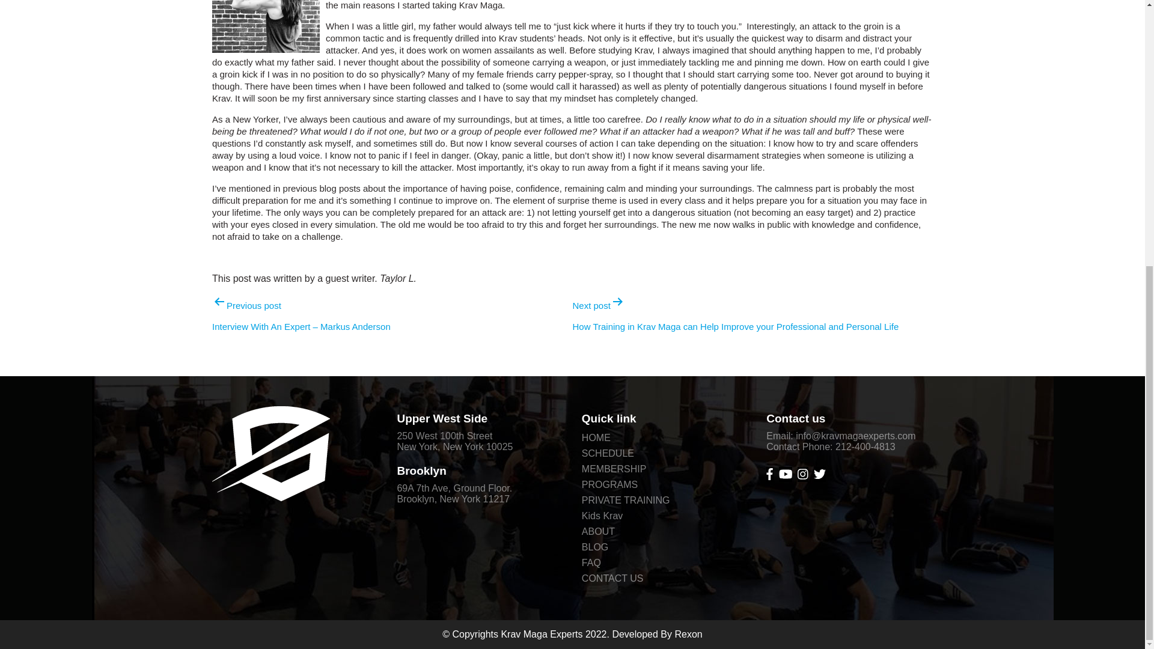 Image resolution: width=1154 pixels, height=649 pixels. Describe the element at coordinates (609, 485) in the screenshot. I see `PROGRAMS` at that location.